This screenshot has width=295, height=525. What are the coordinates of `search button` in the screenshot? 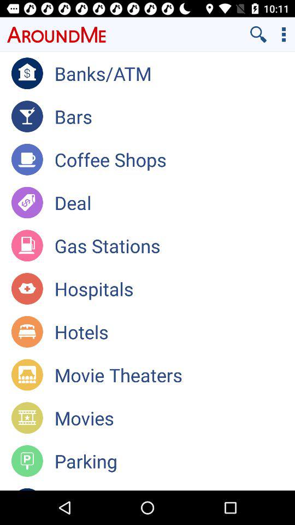 It's located at (258, 34).